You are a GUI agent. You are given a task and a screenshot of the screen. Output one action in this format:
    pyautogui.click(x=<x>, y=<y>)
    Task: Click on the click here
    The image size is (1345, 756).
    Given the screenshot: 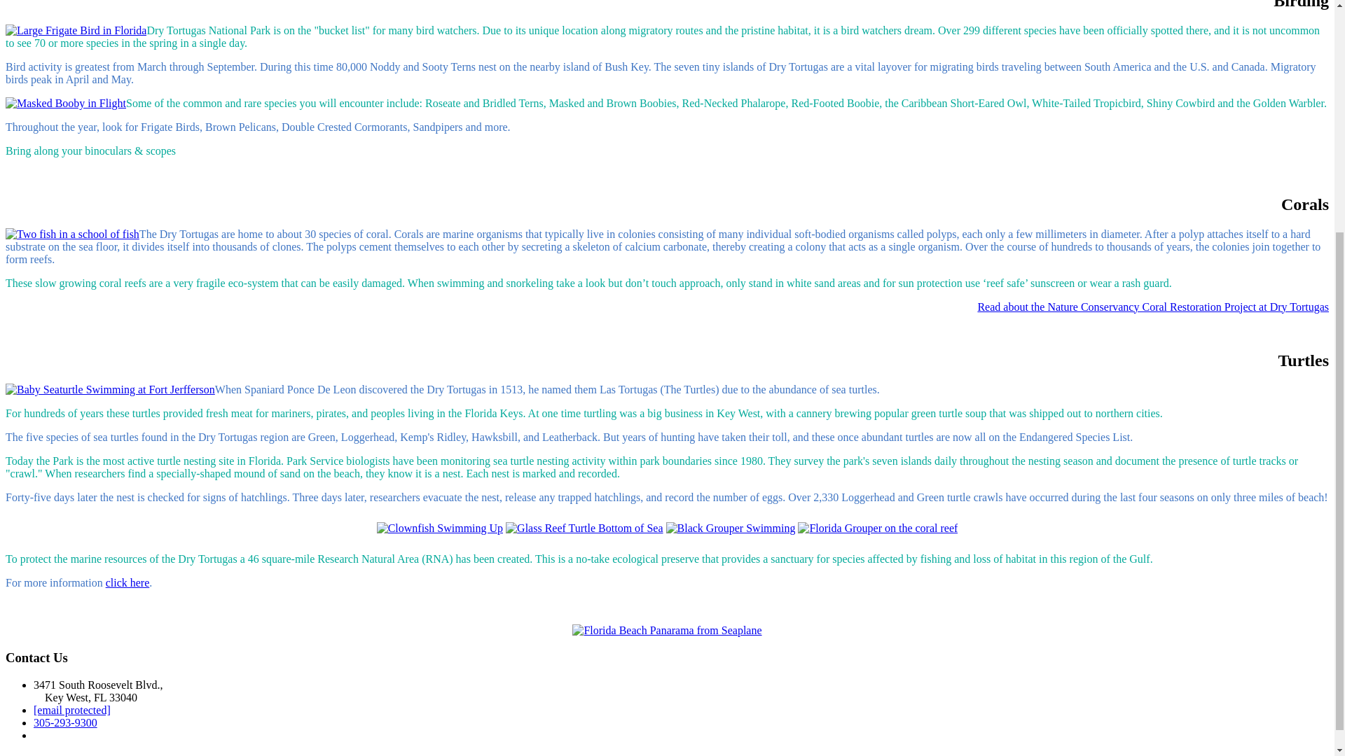 What is the action you would take?
    pyautogui.click(x=127, y=582)
    